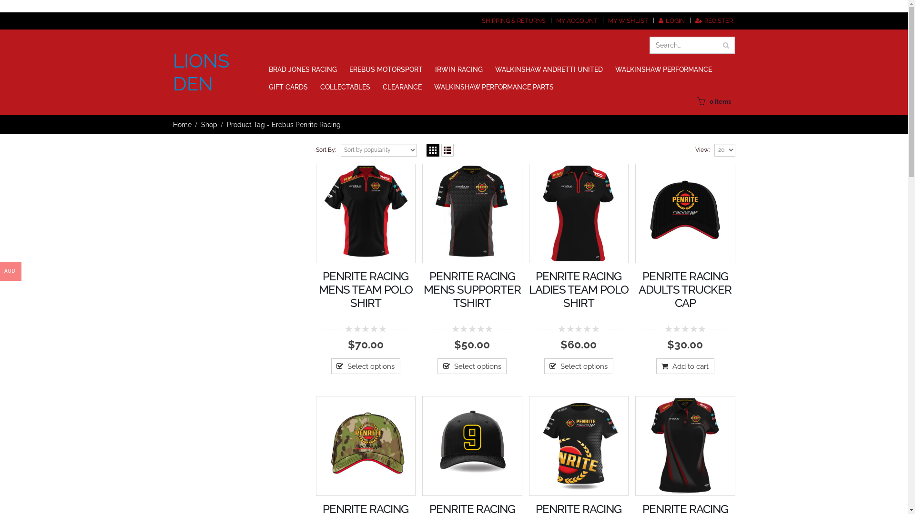  I want to click on PENRITE RACING ADULTS TRUCKER CAP, so click(685, 290).